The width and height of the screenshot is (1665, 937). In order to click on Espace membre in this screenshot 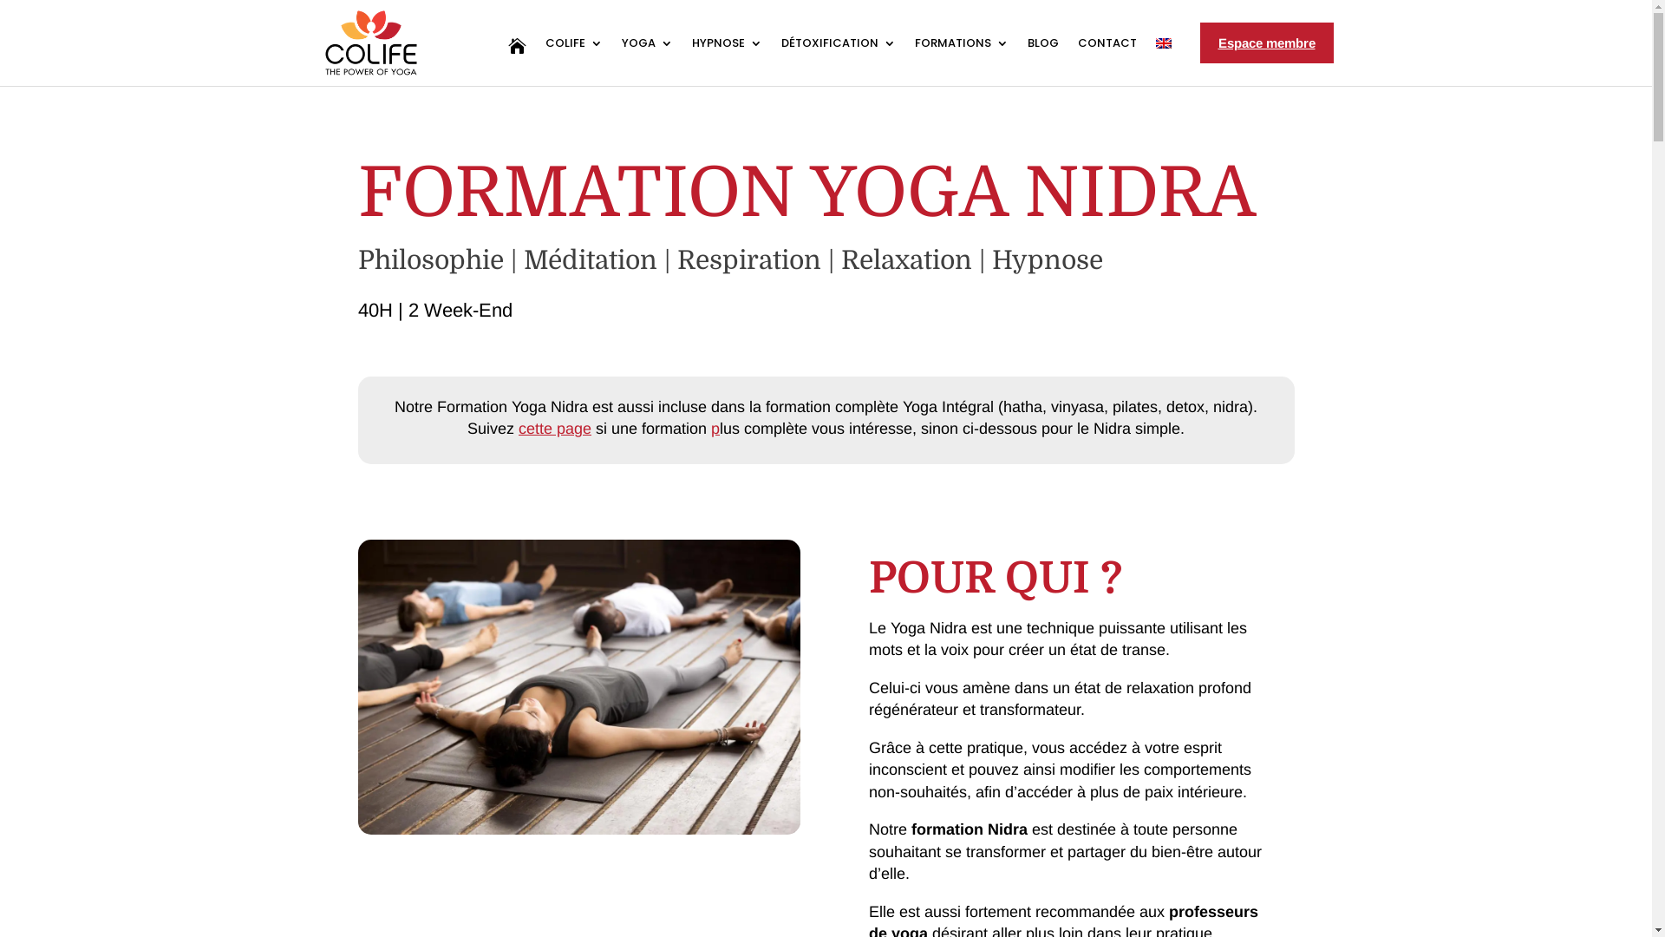, I will do `click(1267, 43)`.